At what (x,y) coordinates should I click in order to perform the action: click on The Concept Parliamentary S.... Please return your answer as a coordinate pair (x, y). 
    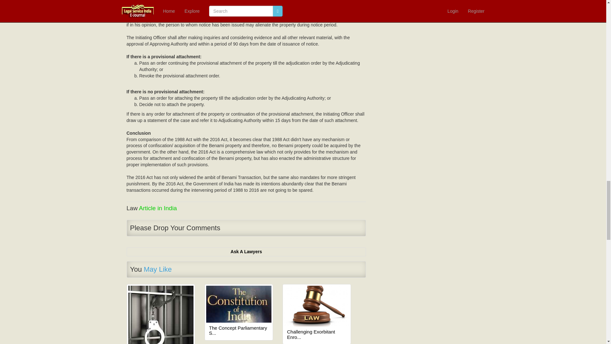
    Looking at the image, I should click on (239, 331).